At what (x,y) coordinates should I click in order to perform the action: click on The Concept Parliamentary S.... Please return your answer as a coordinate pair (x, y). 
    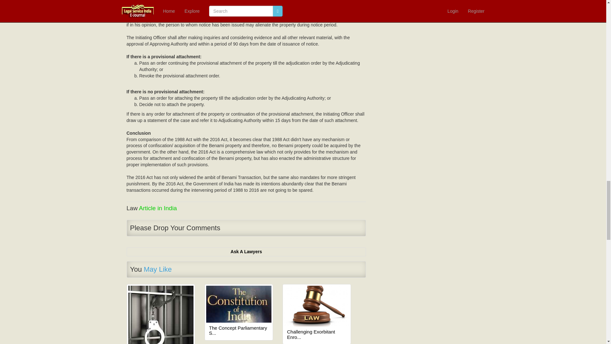
    Looking at the image, I should click on (239, 331).